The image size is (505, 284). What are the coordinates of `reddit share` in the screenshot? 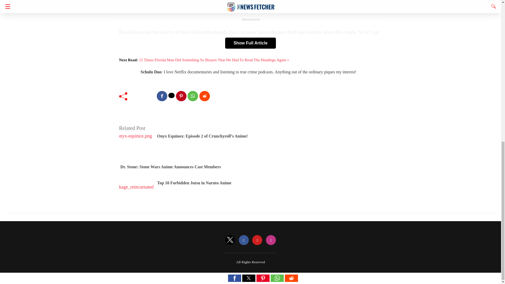 It's located at (205, 96).